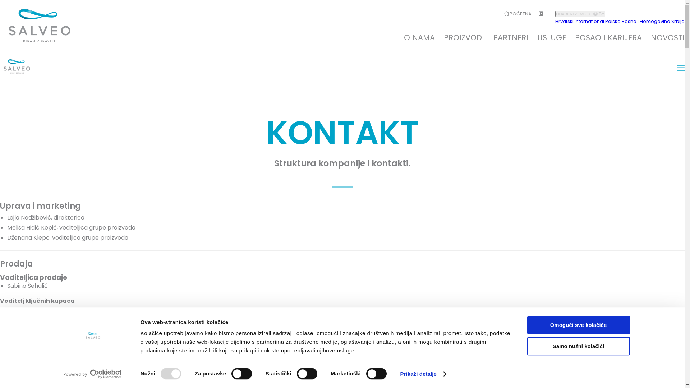  What do you see at coordinates (511, 43) in the screenshot?
I see `PARTNERI` at bounding box center [511, 43].